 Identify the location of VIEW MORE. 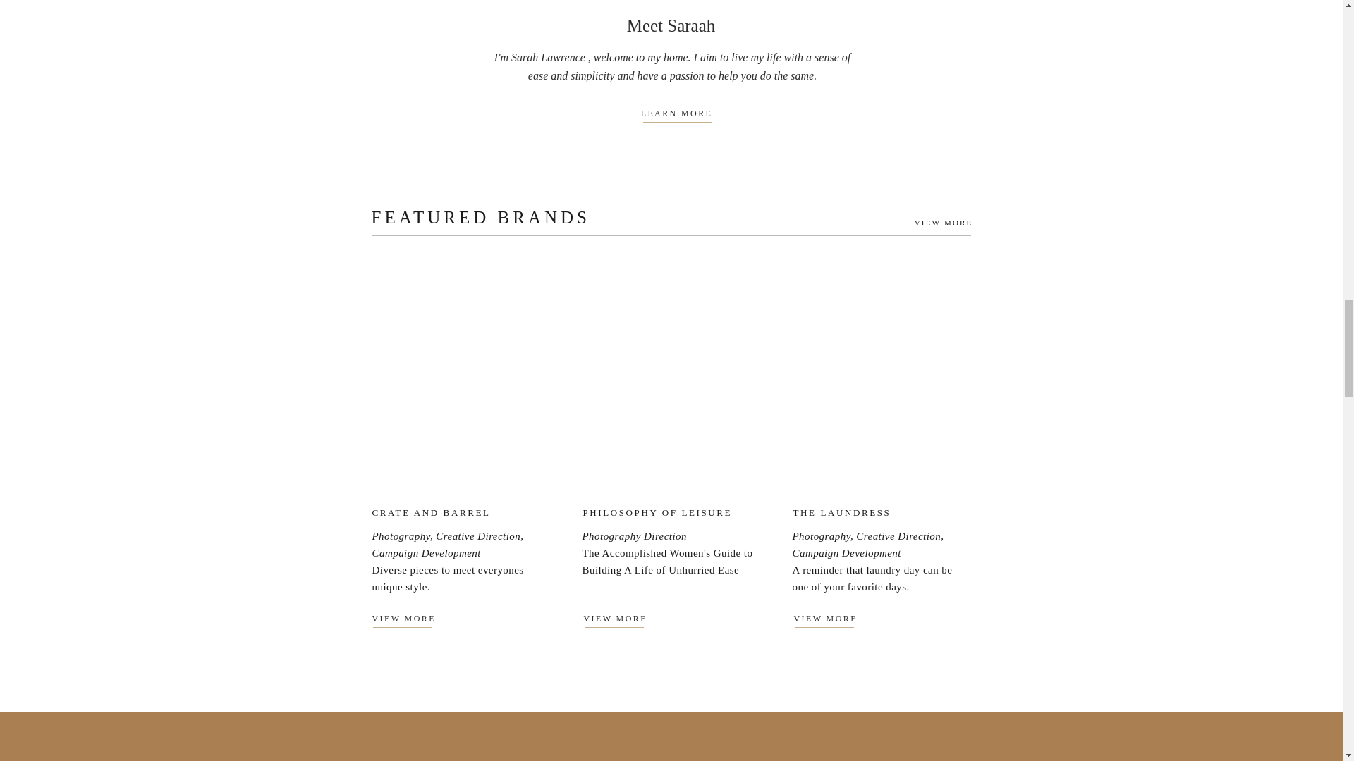
(620, 619).